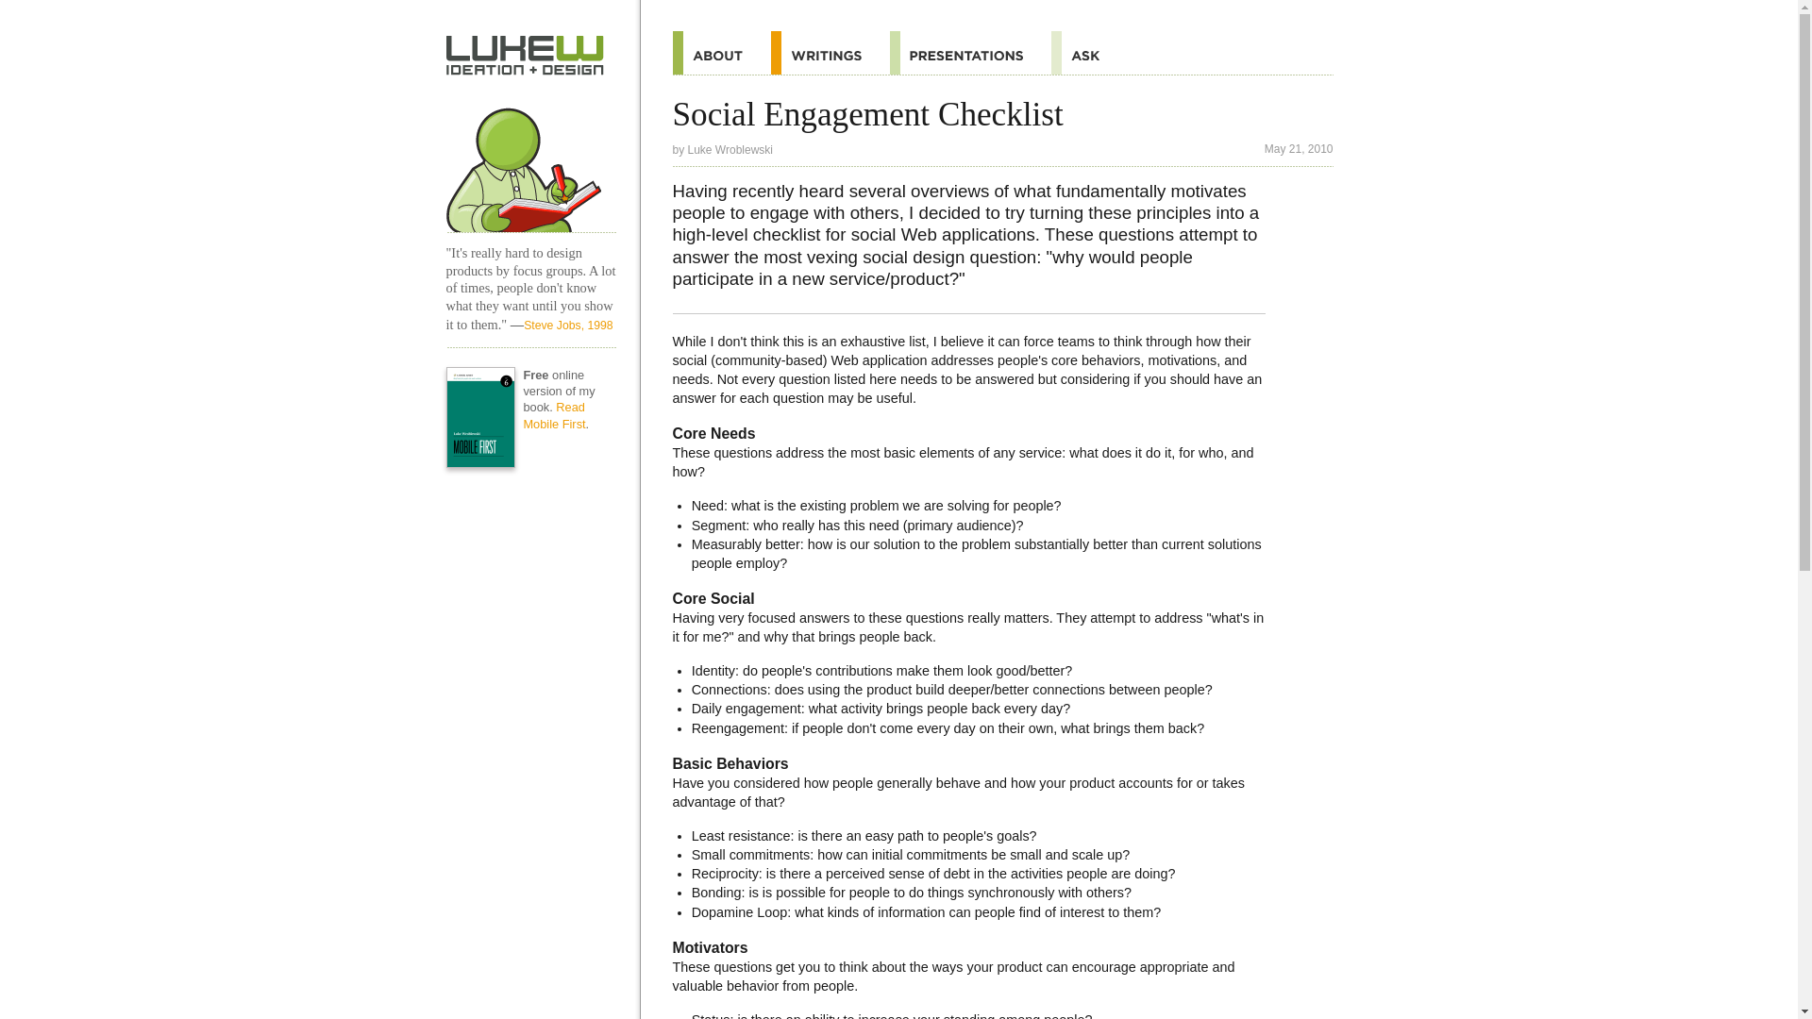  Describe the element at coordinates (730, 150) in the screenshot. I see `Luke Wroblewski` at that location.